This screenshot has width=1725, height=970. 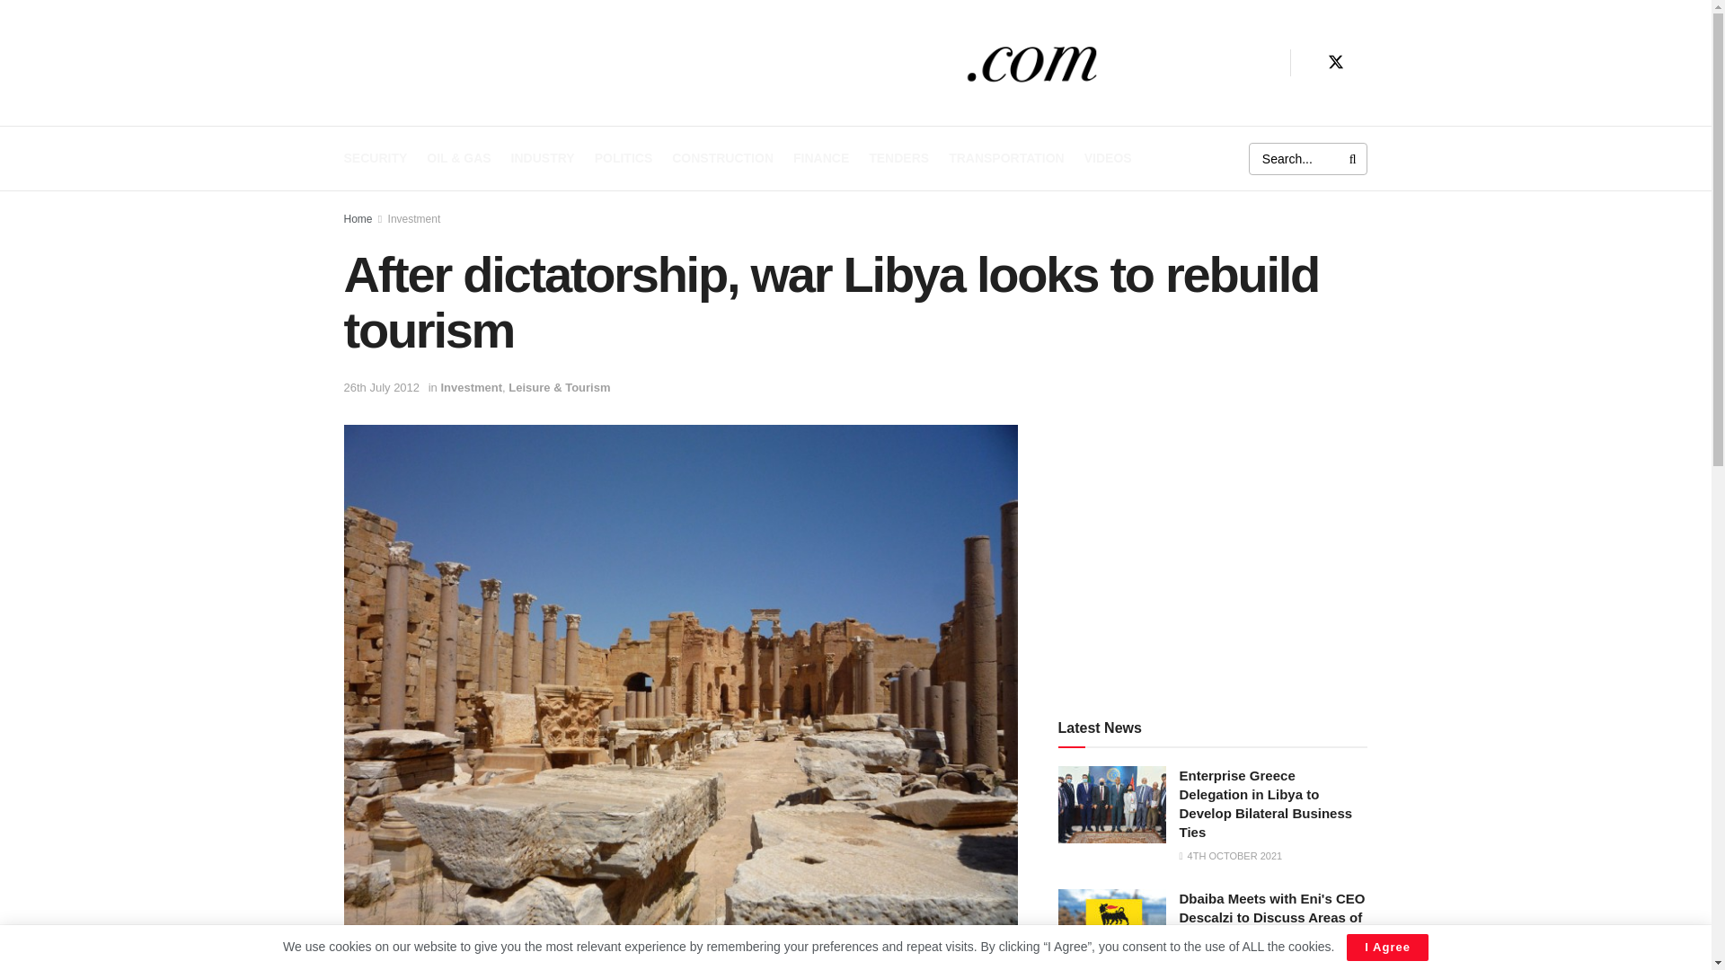 What do you see at coordinates (722, 158) in the screenshot?
I see `CONSTRUCTION` at bounding box center [722, 158].